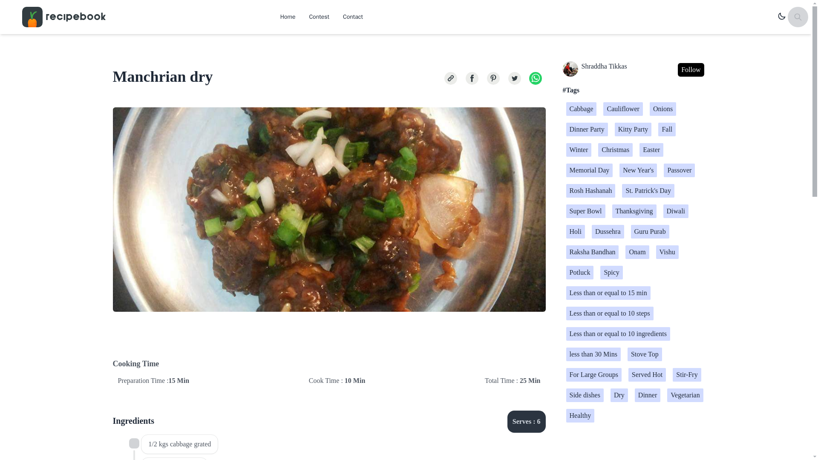 The image size is (818, 460). What do you see at coordinates (581, 109) in the screenshot?
I see `Cabbage` at bounding box center [581, 109].